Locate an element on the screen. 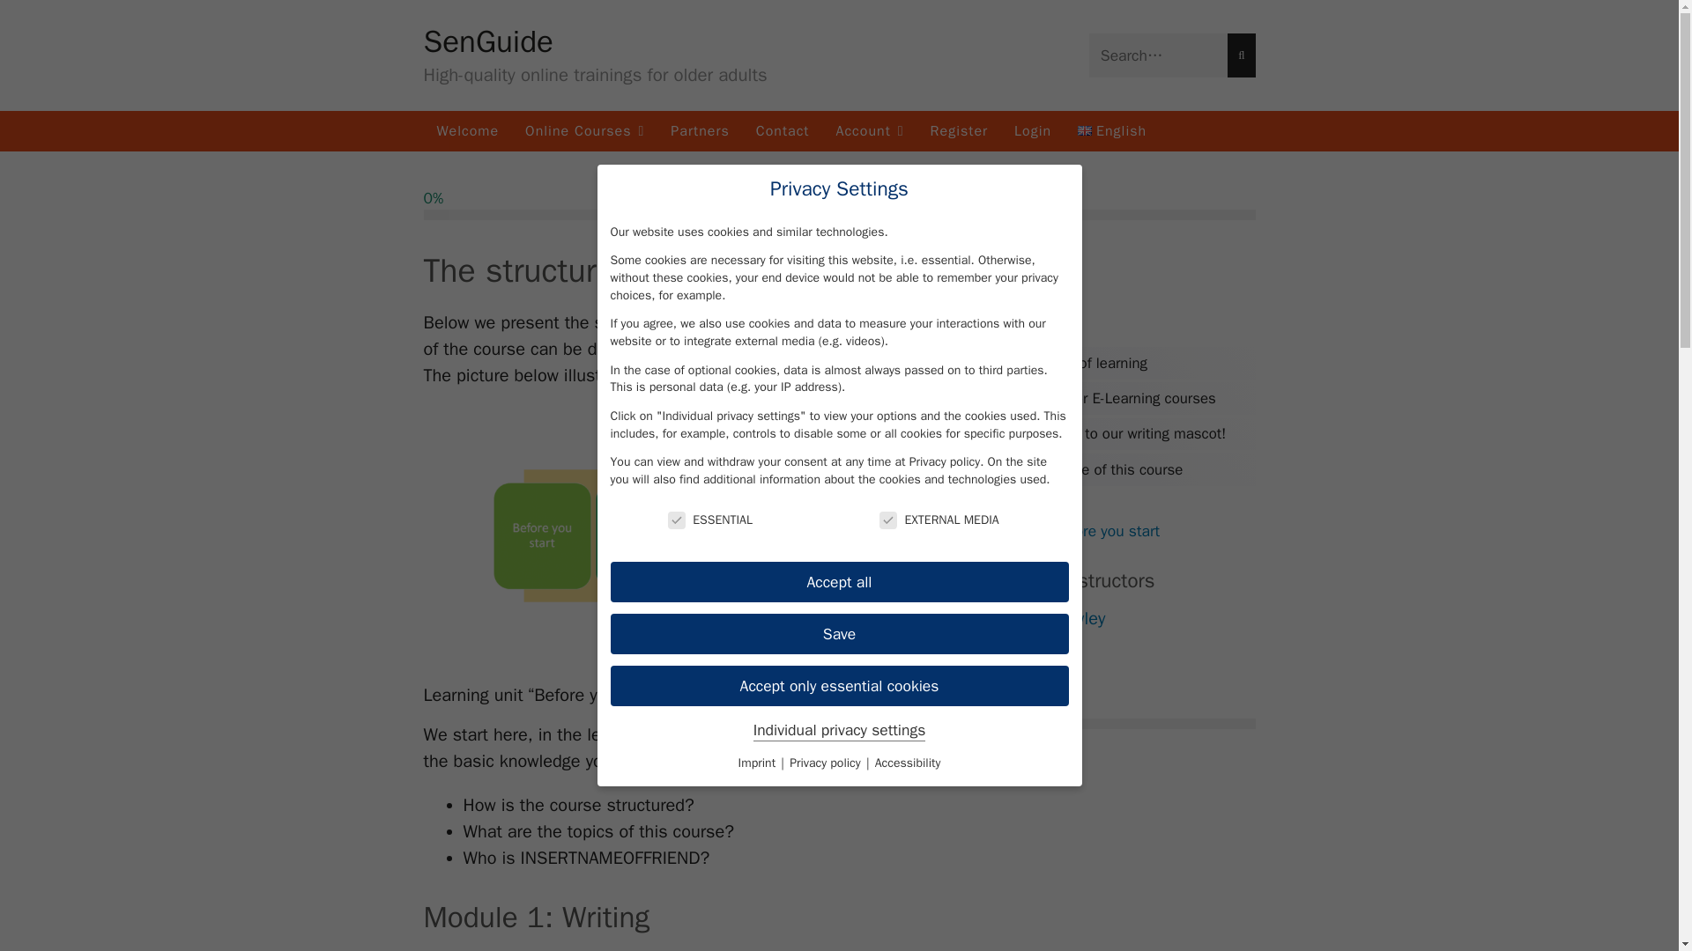 This screenshot has height=951, width=1692. Online Courses is located at coordinates (585, 130).